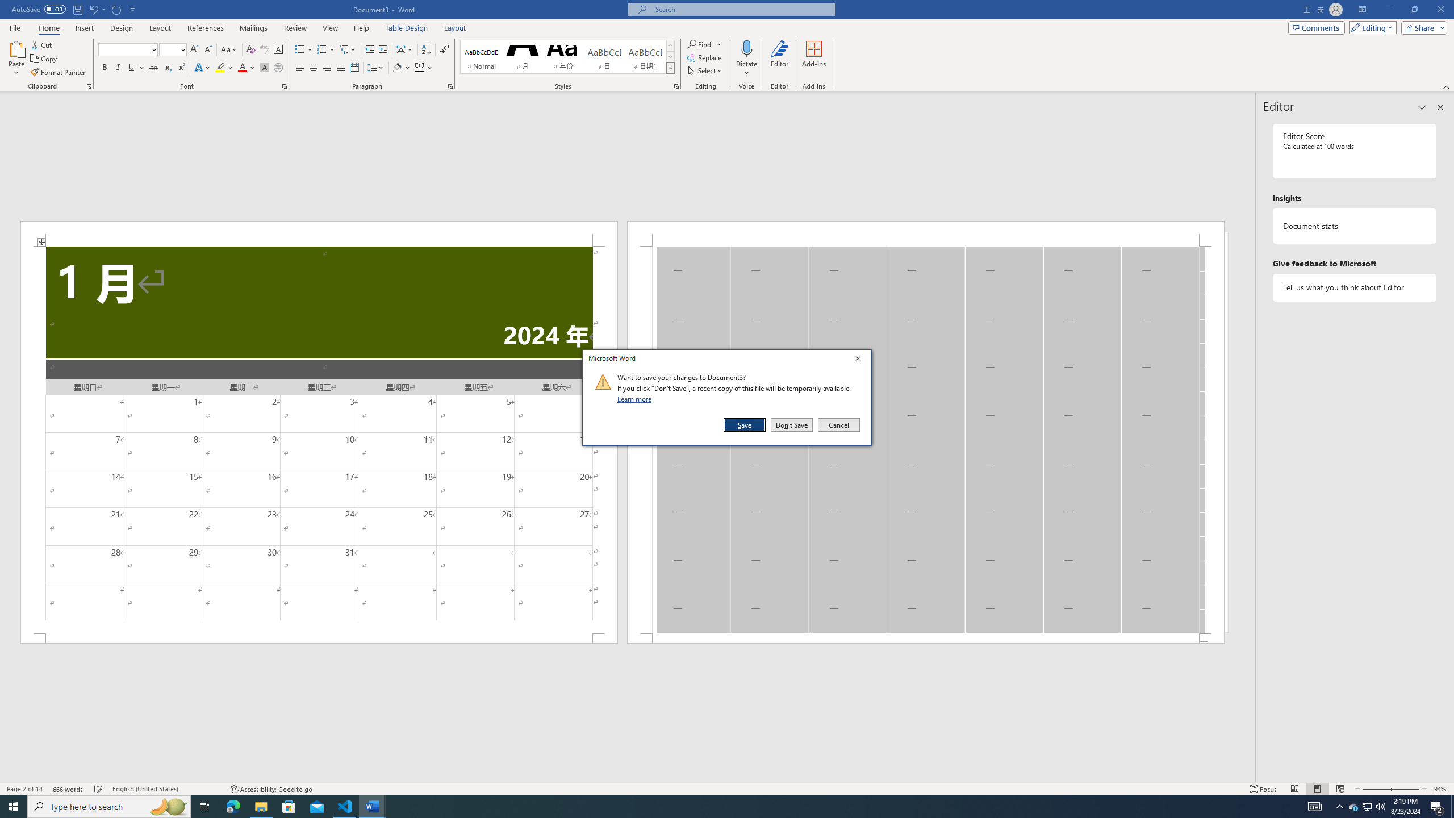 This screenshot has width=1454, height=818. I want to click on Table Design, so click(407, 28).